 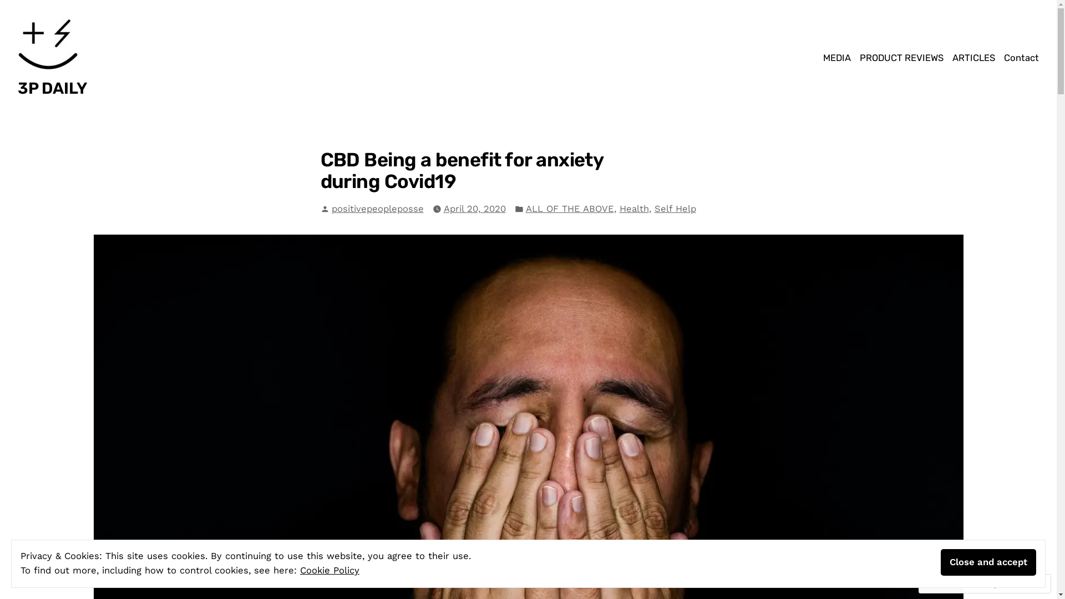 What do you see at coordinates (974, 58) in the screenshot?
I see `ARTICLES` at bounding box center [974, 58].